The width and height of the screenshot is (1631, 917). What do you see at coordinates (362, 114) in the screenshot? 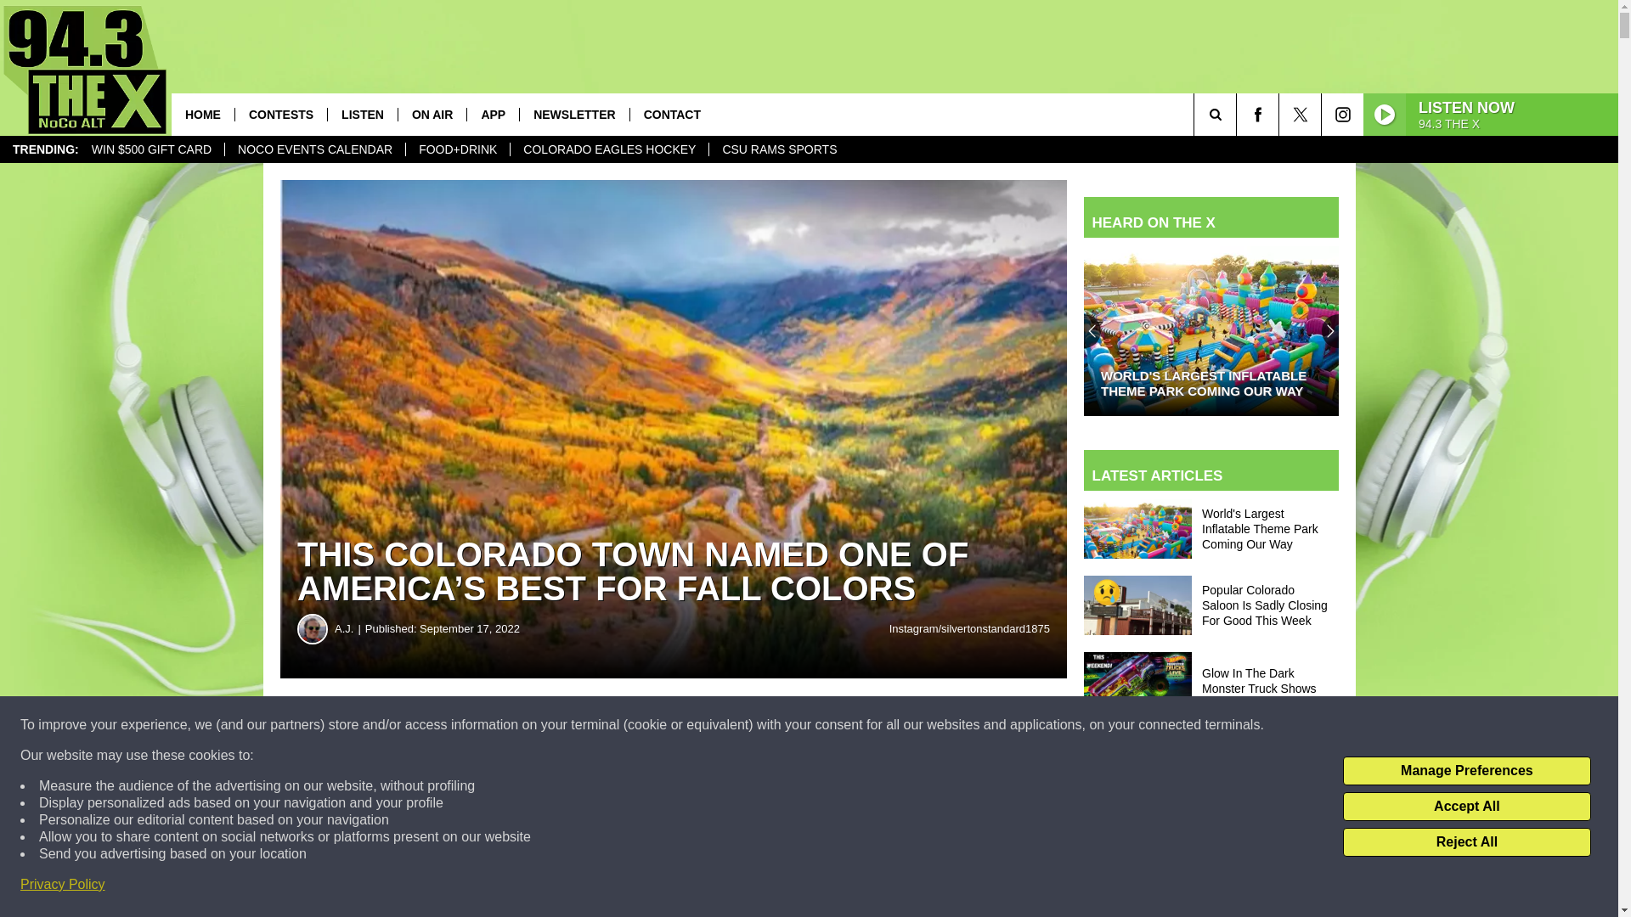
I see `LISTEN` at bounding box center [362, 114].